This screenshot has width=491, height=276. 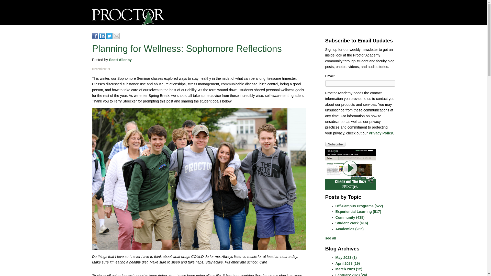 I want to click on Scott Allenby, so click(x=120, y=60).